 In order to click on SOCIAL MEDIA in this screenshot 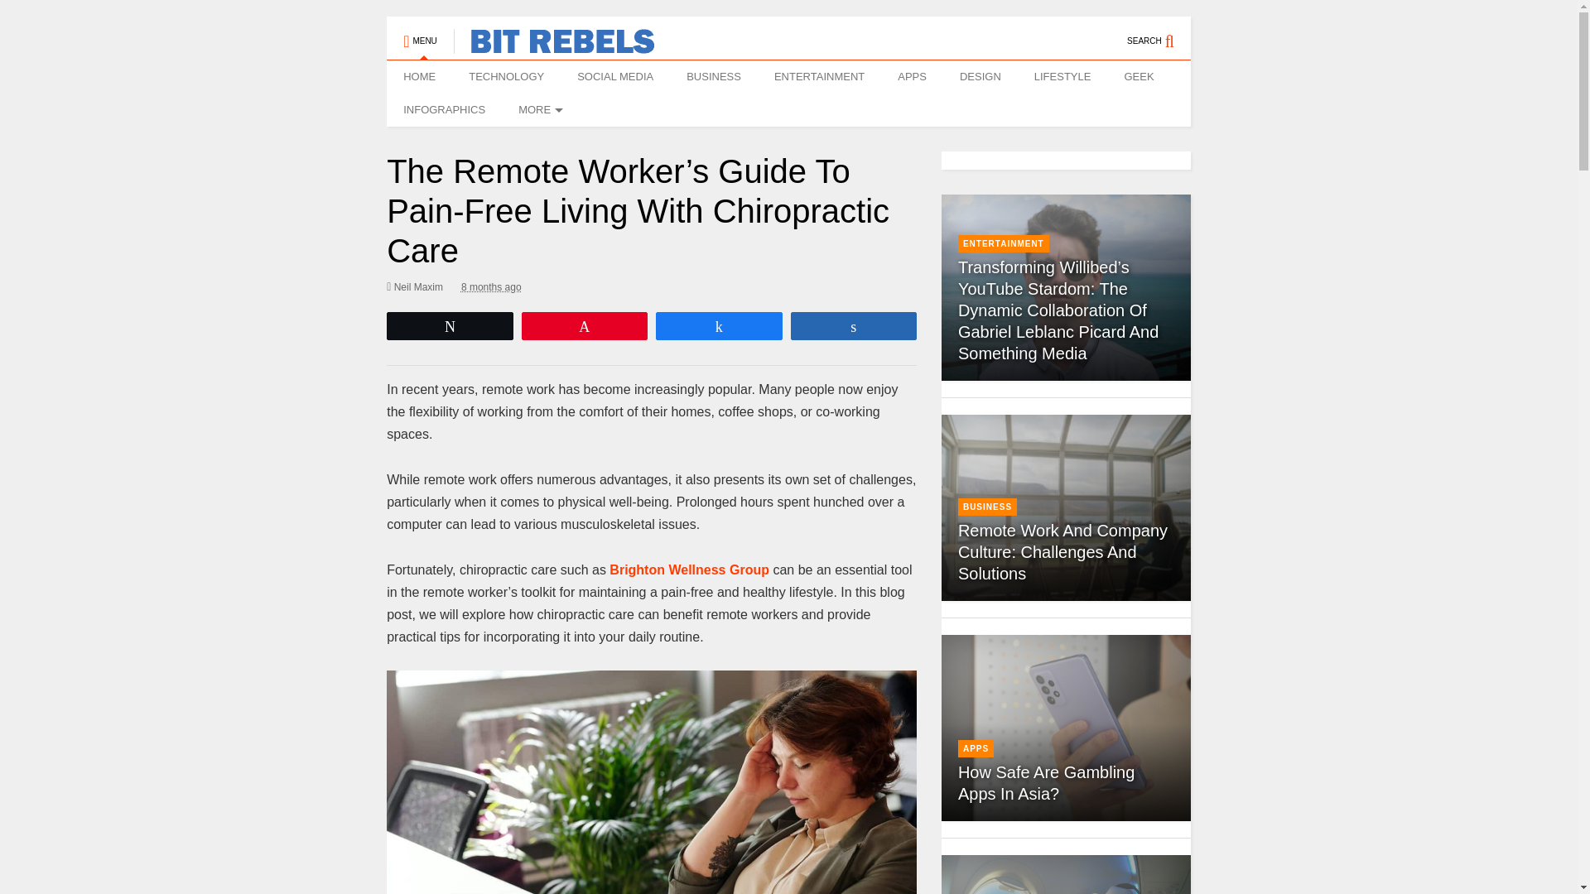, I will do `click(614, 77)`.